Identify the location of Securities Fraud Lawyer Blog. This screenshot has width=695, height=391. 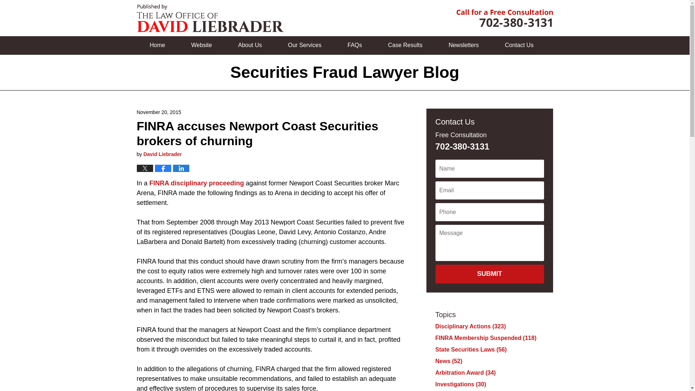
(210, 18).